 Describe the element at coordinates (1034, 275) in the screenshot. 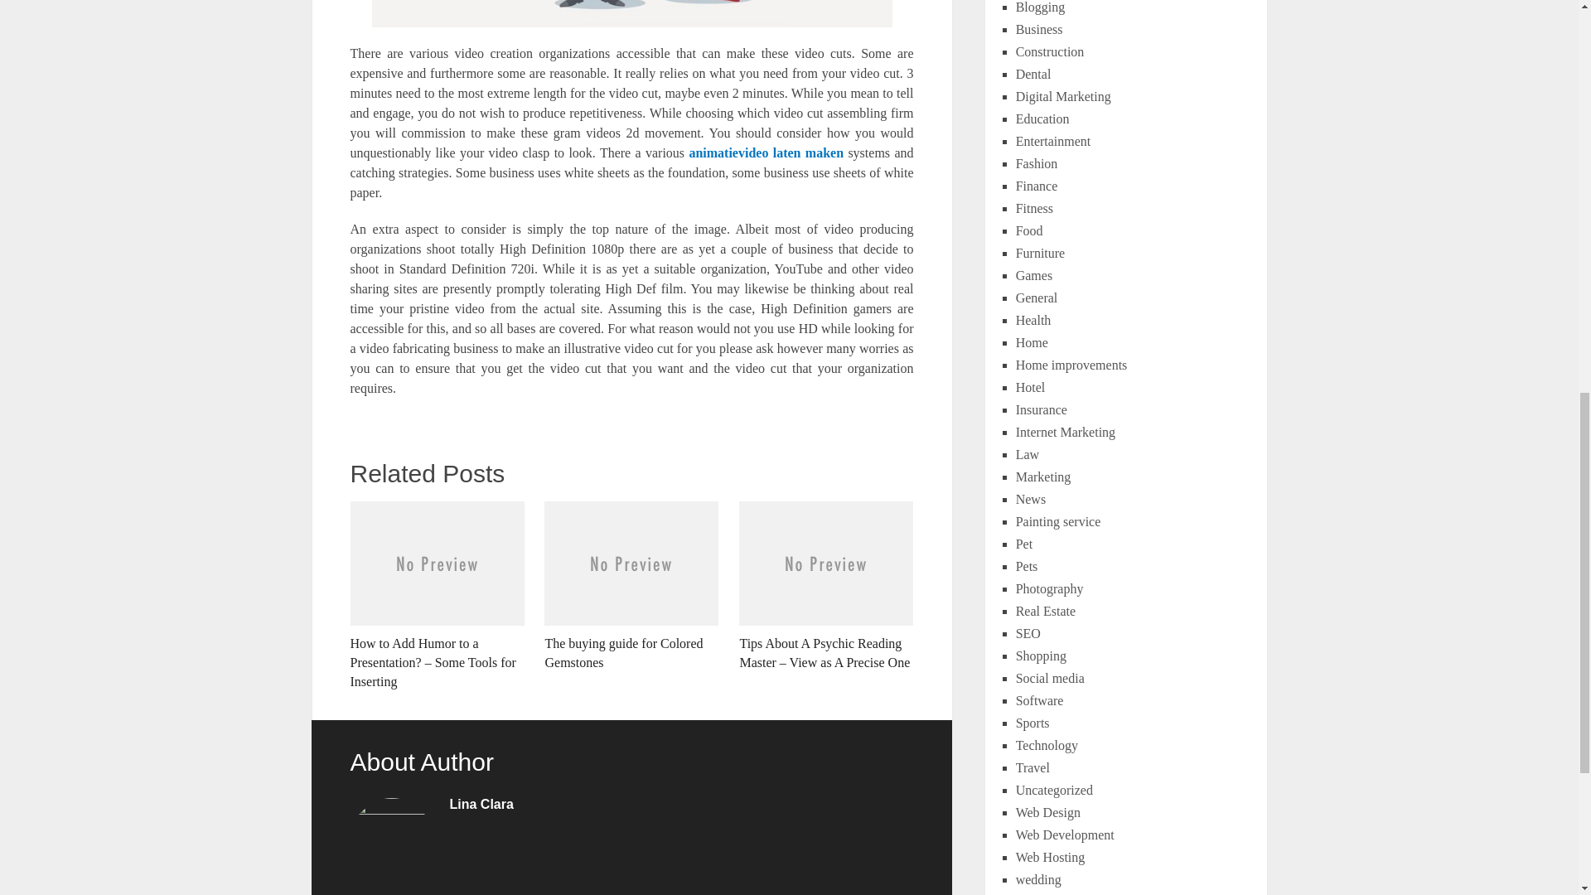

I see `Games` at that location.